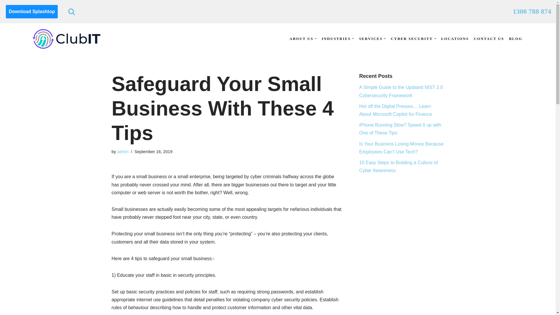 The height and width of the screenshot is (315, 560). I want to click on 1300 788 874, so click(532, 12).